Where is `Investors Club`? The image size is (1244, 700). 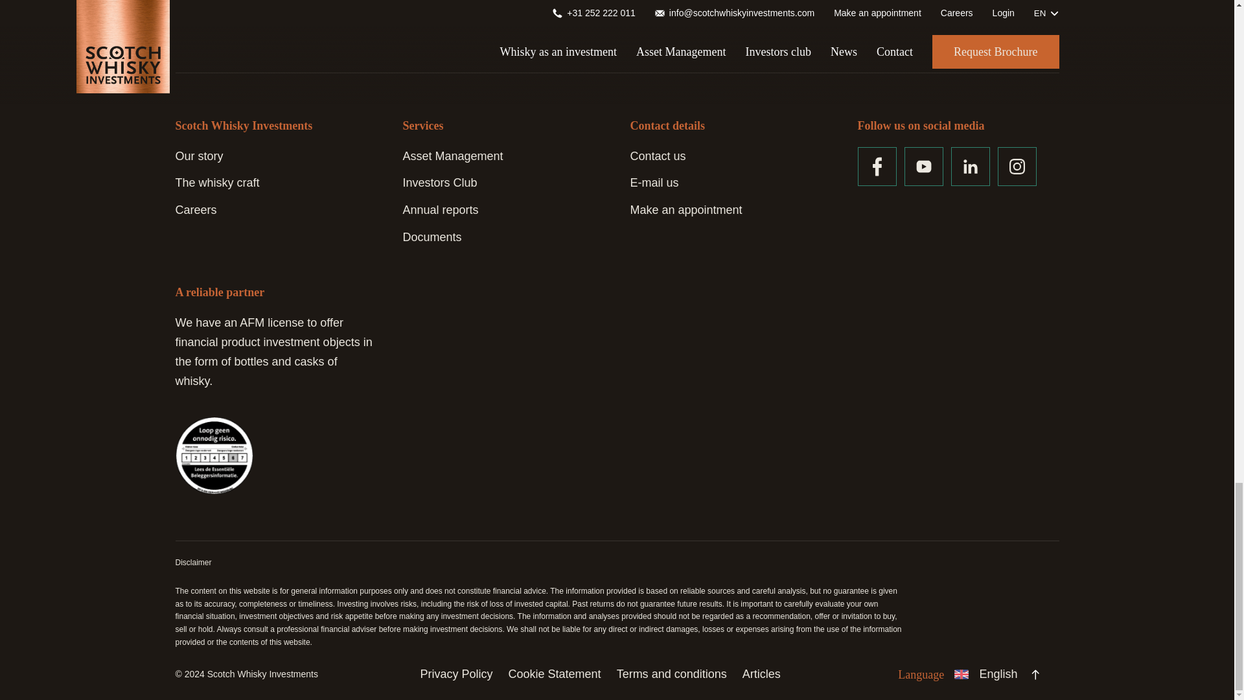
Investors Club is located at coordinates (441, 183).